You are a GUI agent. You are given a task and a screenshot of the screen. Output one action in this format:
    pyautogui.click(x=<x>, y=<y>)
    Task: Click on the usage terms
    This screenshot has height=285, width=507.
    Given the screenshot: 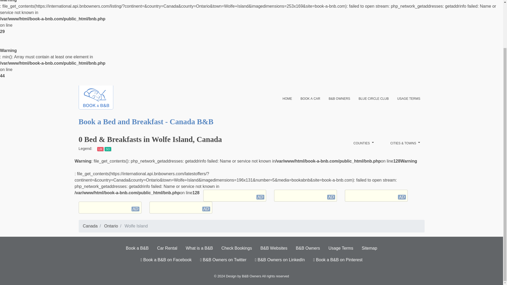 What is the action you would take?
    pyautogui.click(x=409, y=98)
    